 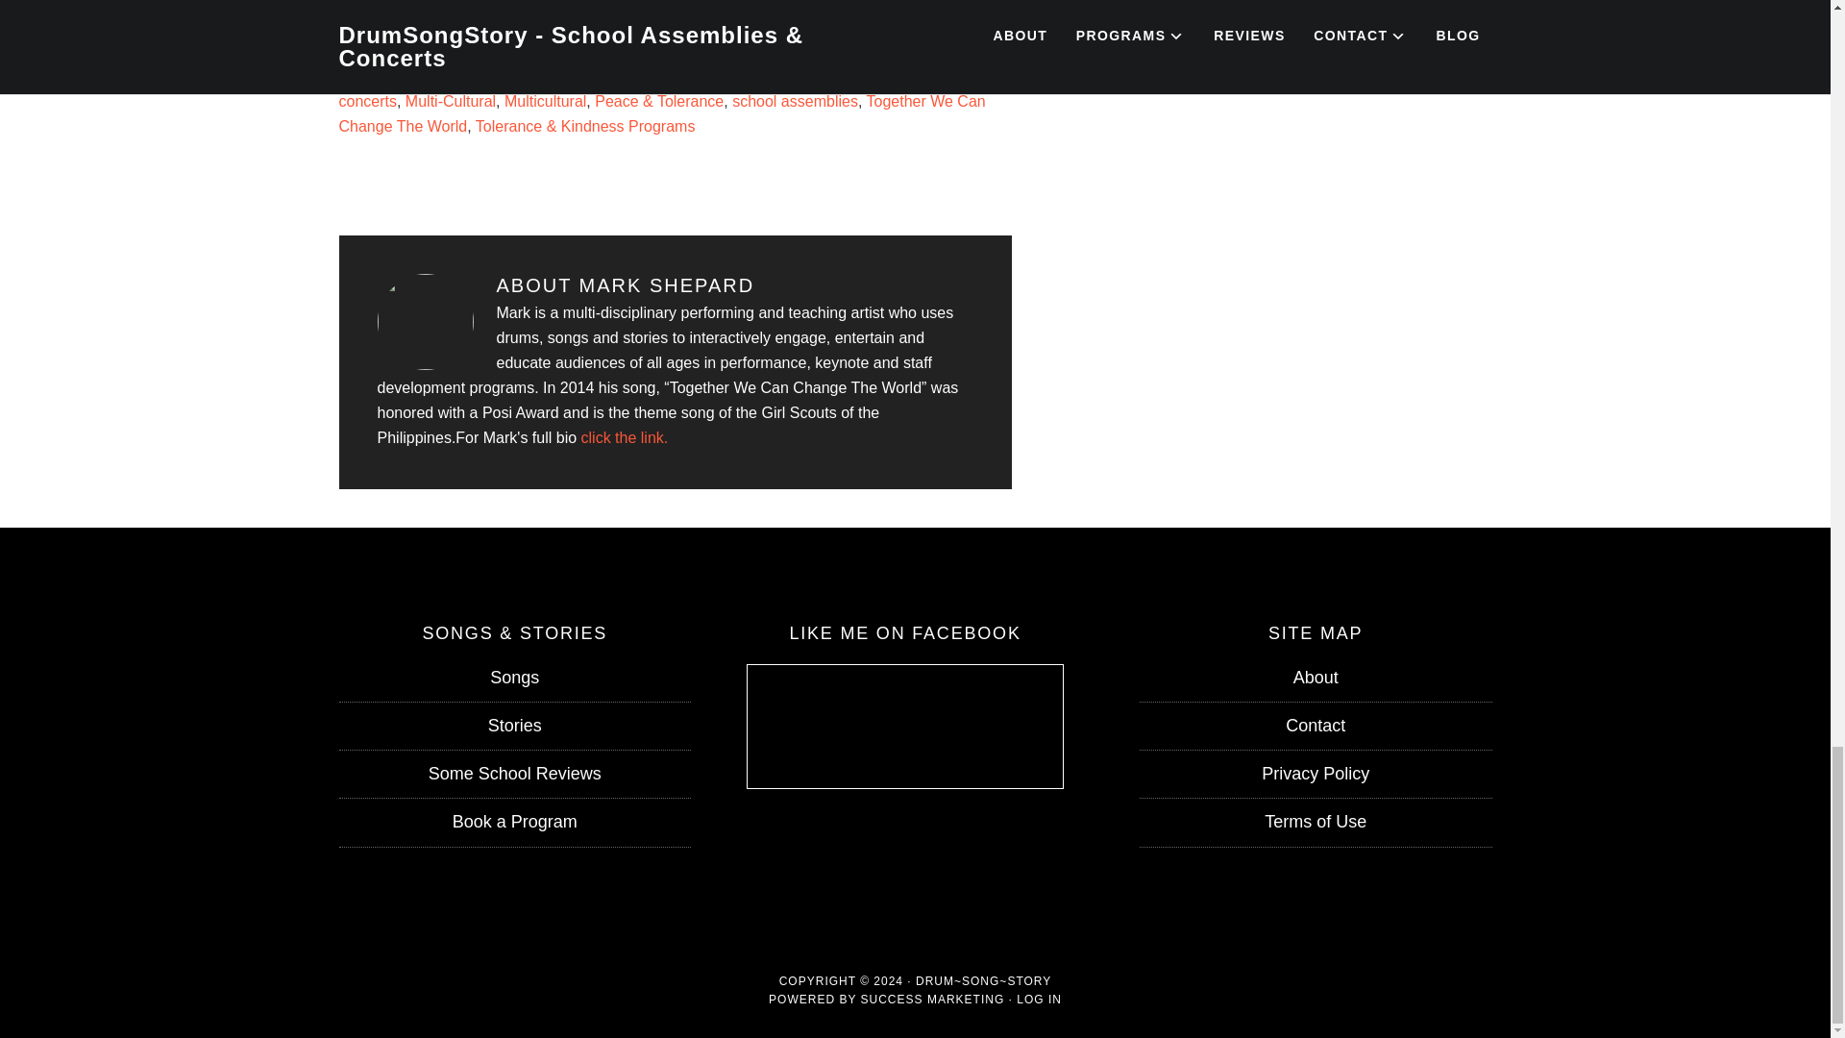 I want to click on Twitter, so click(x=431, y=20).